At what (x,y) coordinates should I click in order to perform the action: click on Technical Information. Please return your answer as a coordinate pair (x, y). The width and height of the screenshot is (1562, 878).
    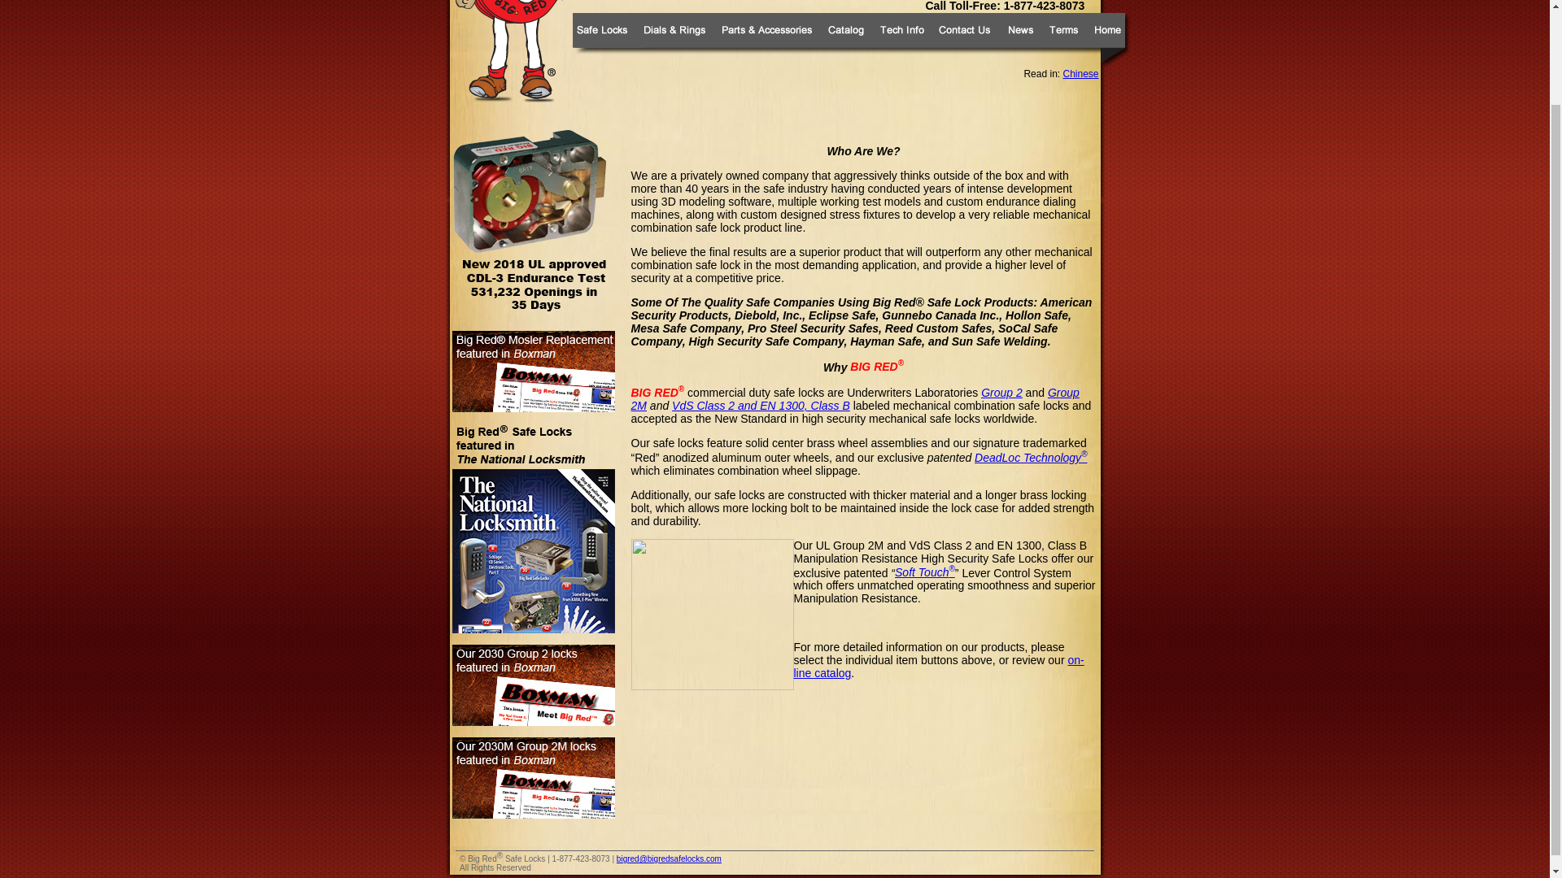
    Looking at the image, I should click on (900, 40).